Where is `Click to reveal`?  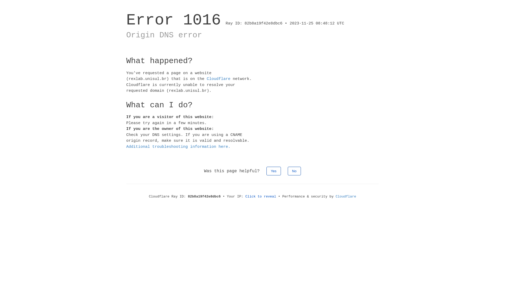 Click to reveal is located at coordinates (261, 197).